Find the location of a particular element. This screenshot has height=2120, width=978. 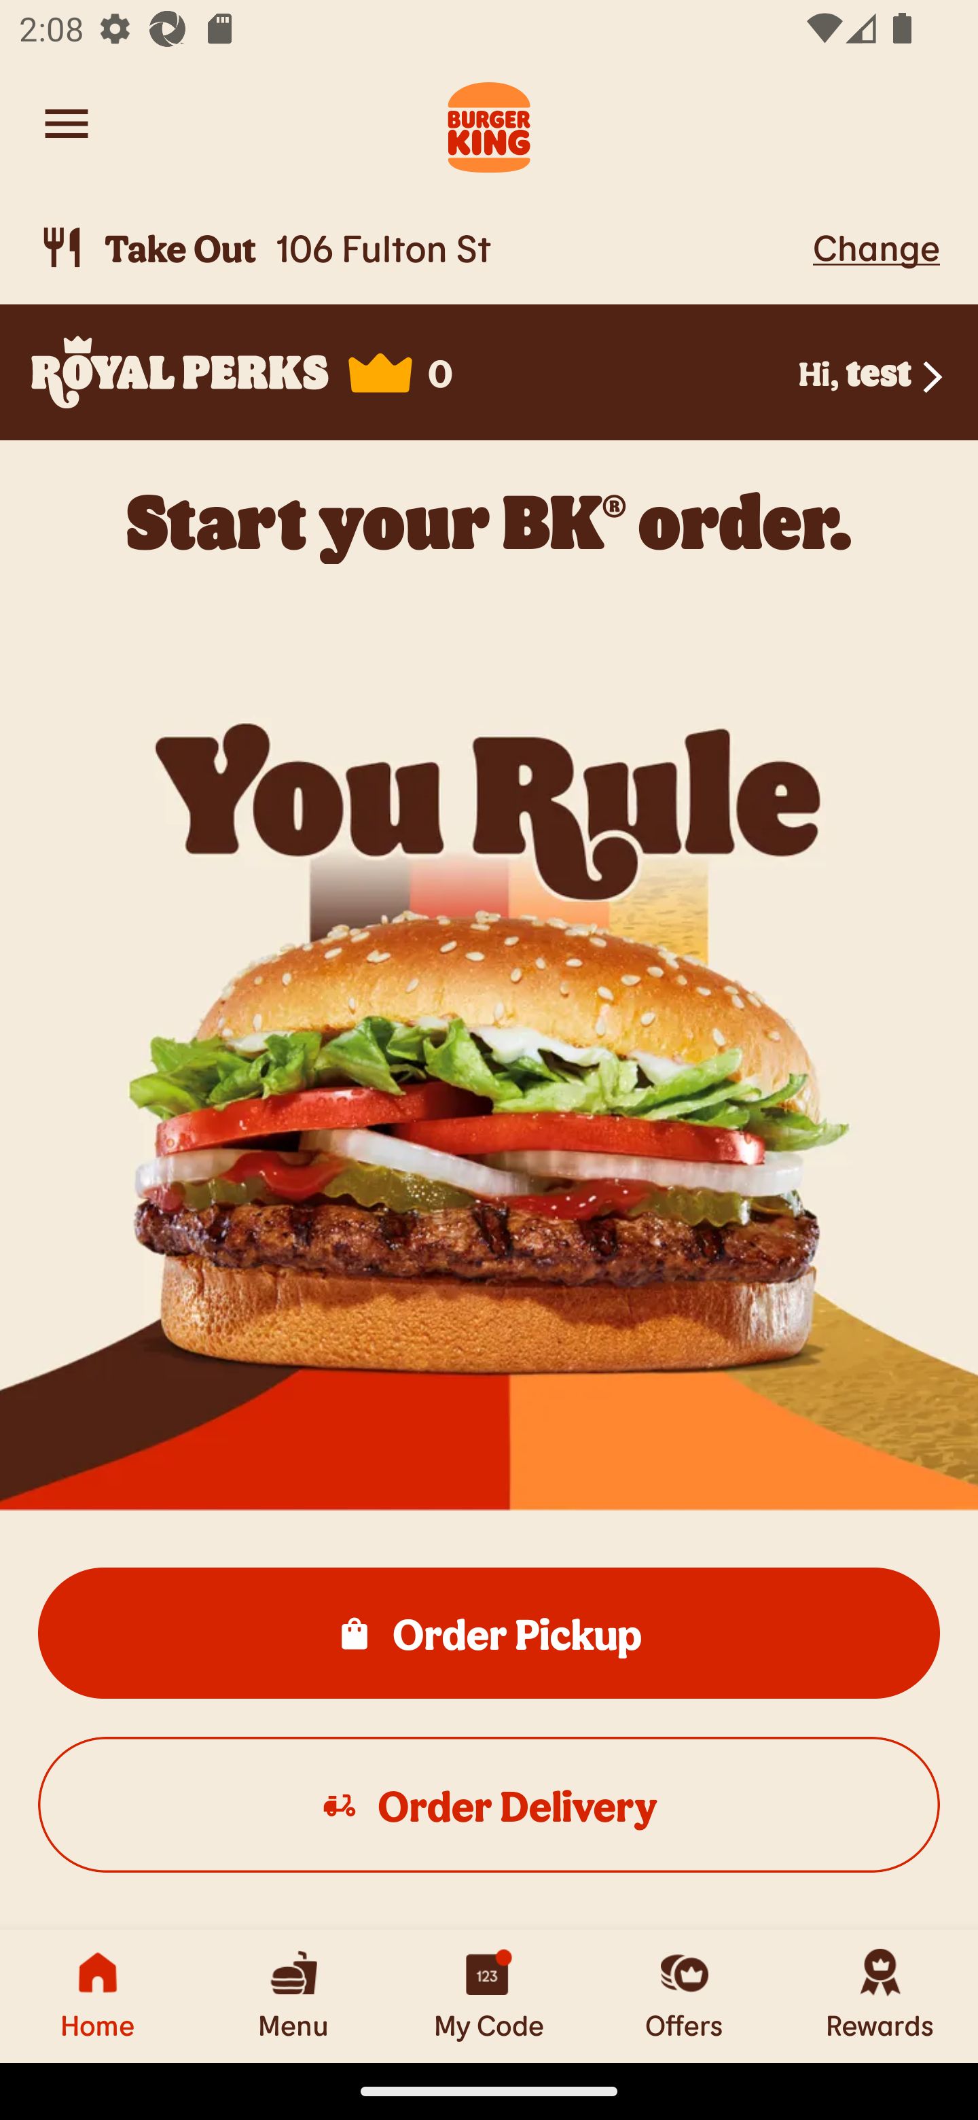

, Order Pickup  Order Pickup is located at coordinates (489, 1632).